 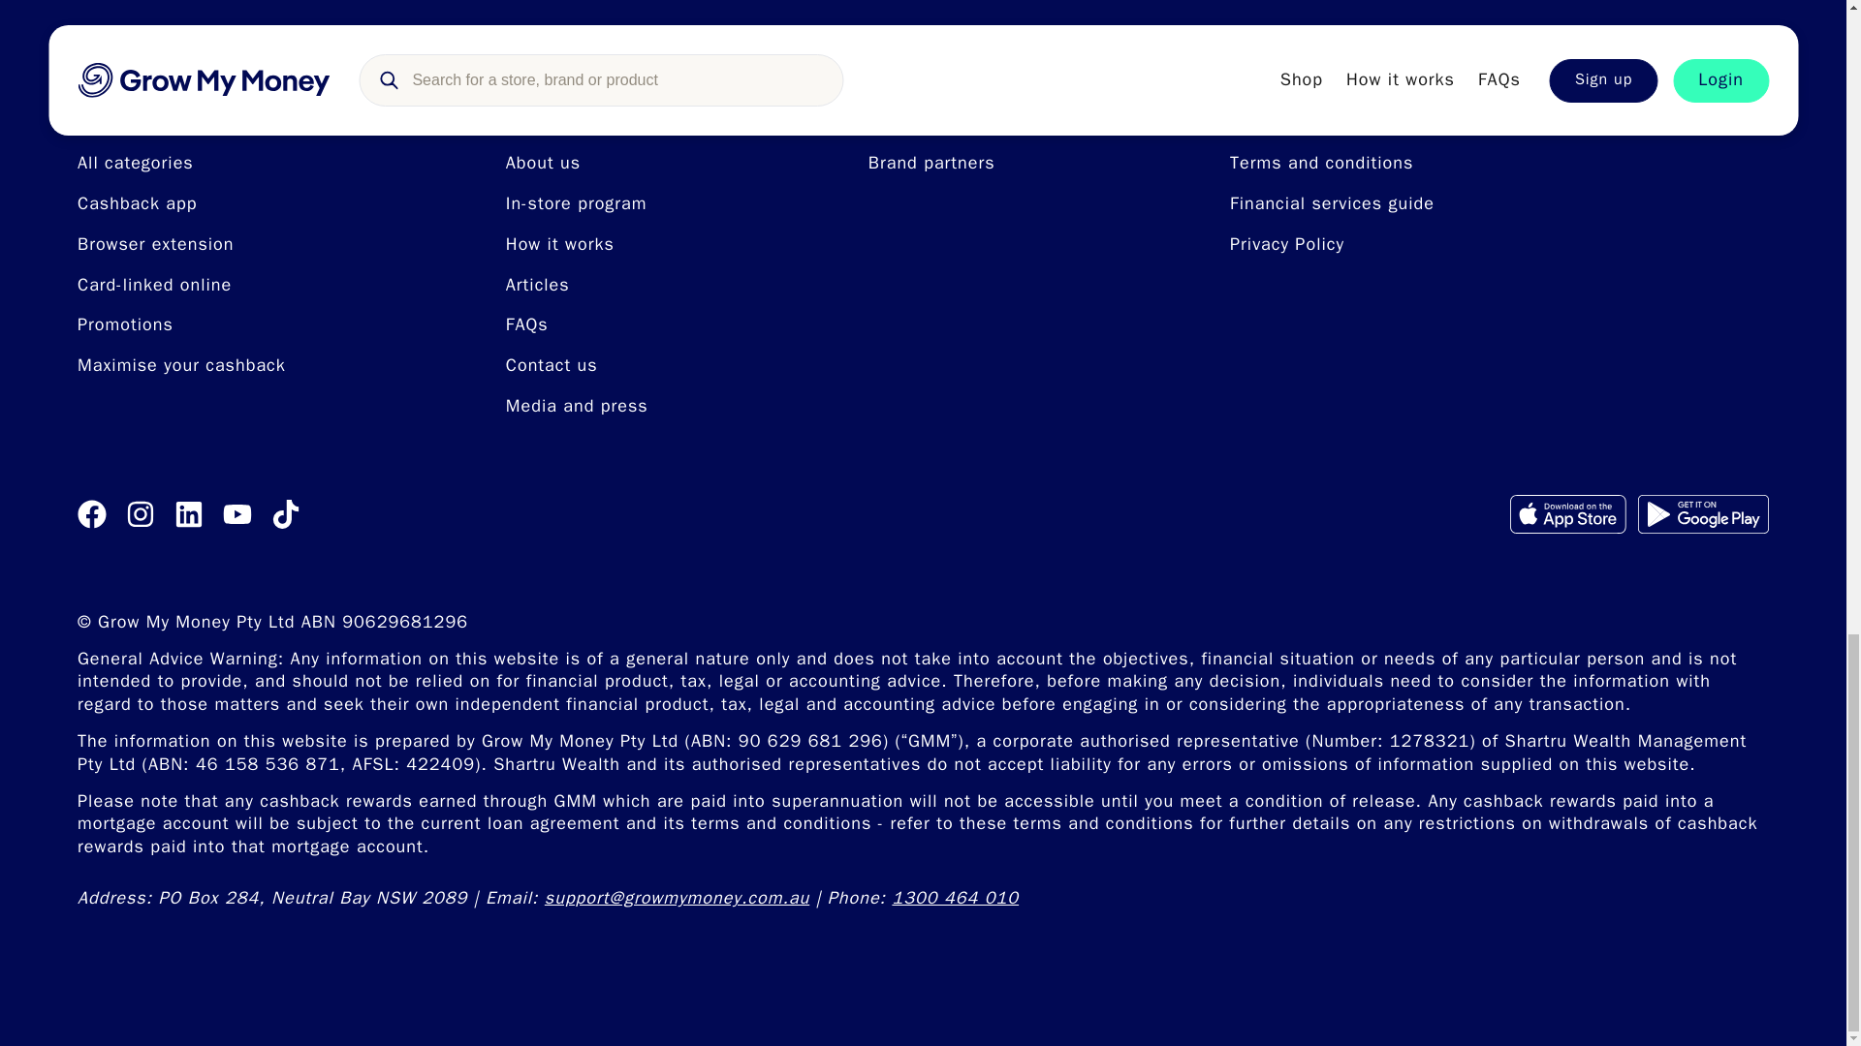 I want to click on Browser extension, so click(x=155, y=244).